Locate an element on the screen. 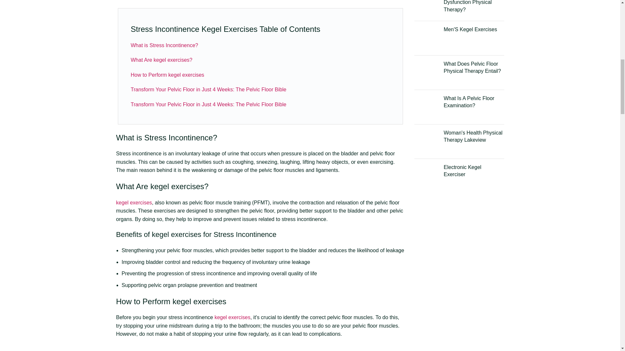 Image resolution: width=625 pixels, height=351 pixels. kegel exercises is located at coordinates (232, 317).